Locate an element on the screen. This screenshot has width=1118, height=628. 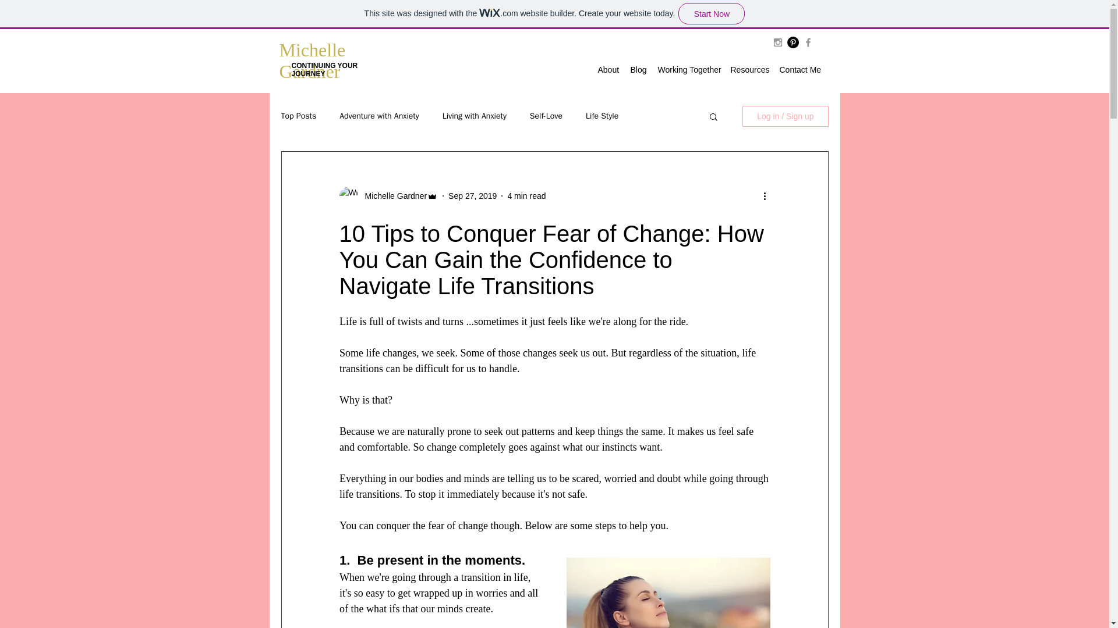
Contact Me is located at coordinates (799, 70).